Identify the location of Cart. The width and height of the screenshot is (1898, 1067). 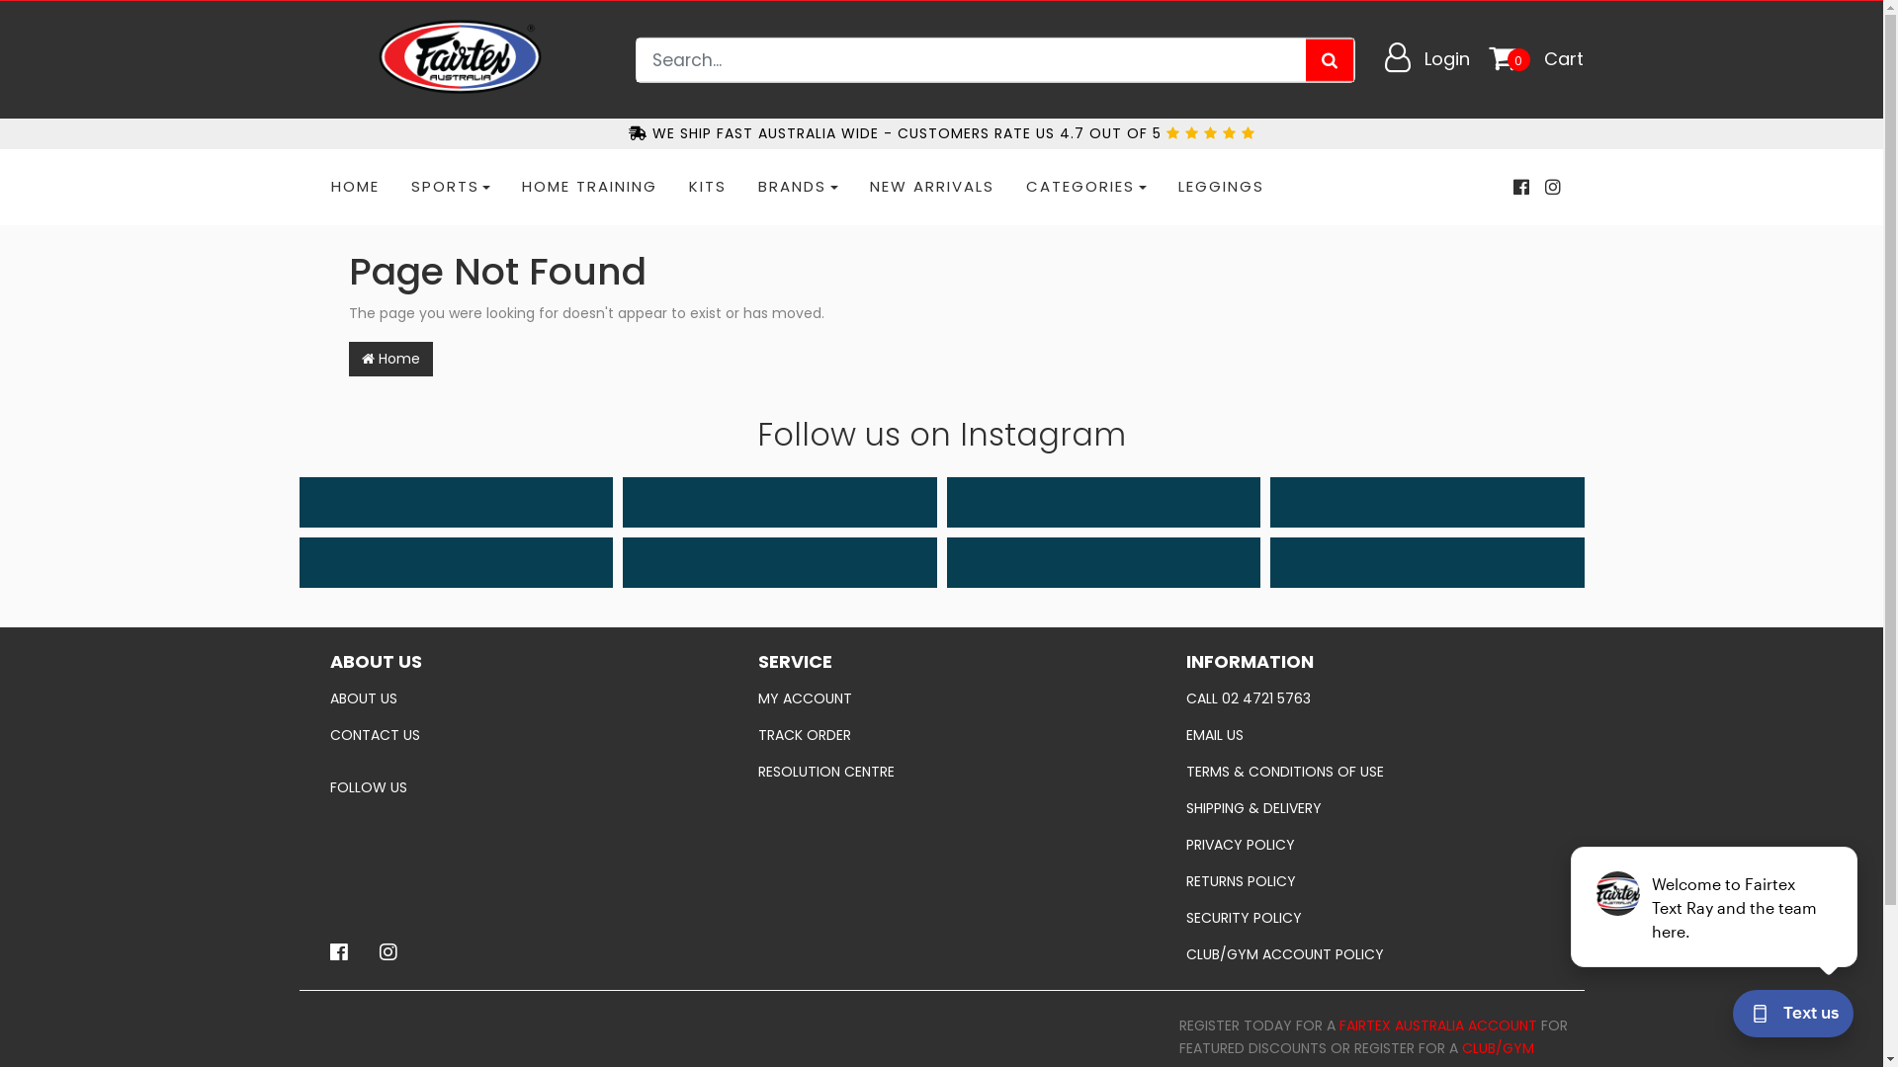
(1564, 59).